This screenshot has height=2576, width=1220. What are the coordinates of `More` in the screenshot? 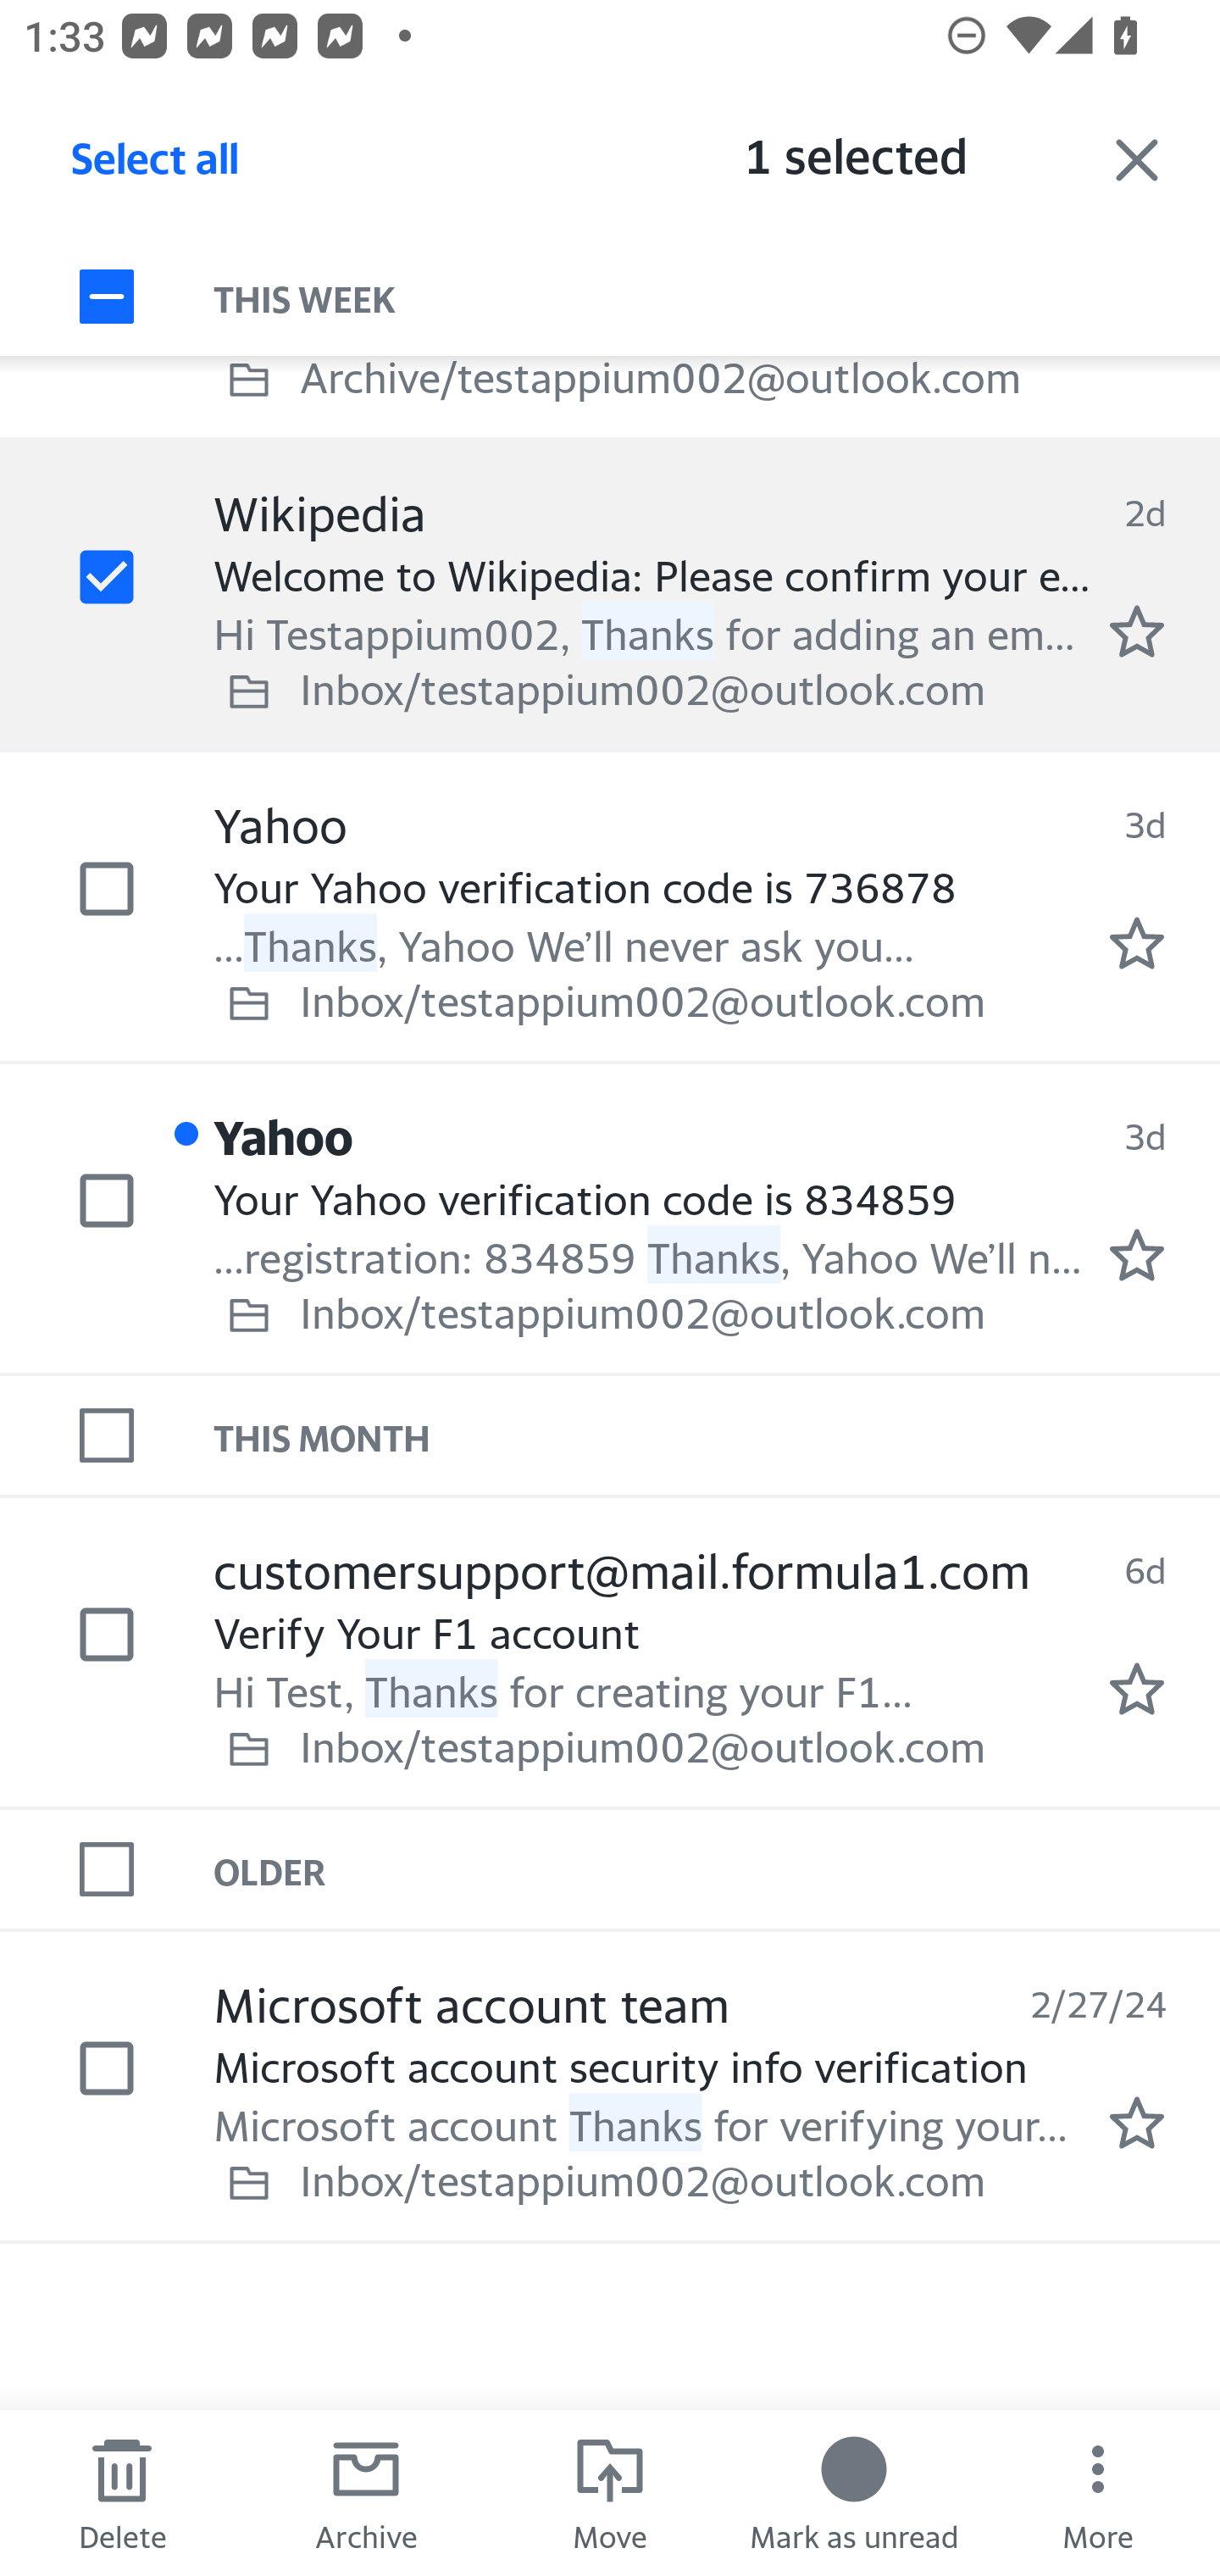 It's located at (1098, 2493).